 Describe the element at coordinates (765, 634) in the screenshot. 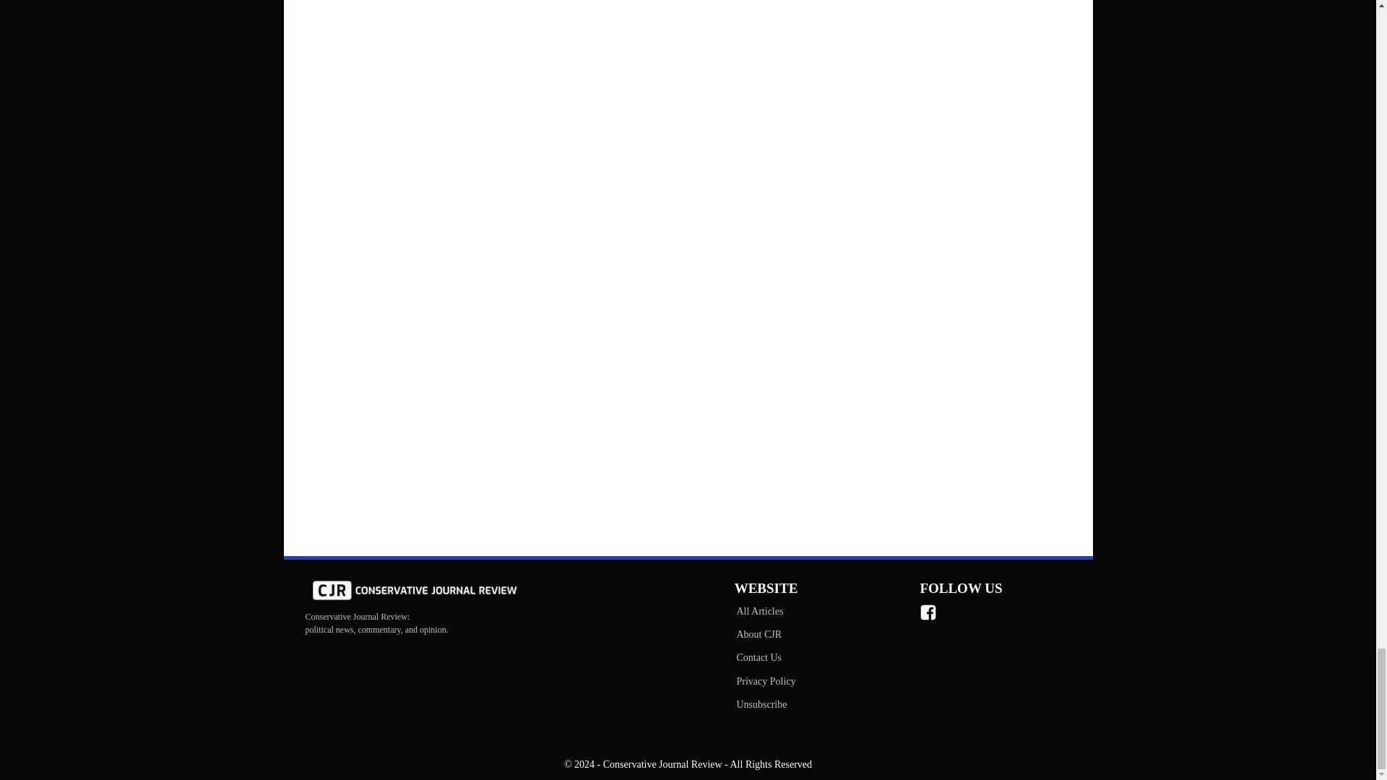

I see `About CJR` at that location.